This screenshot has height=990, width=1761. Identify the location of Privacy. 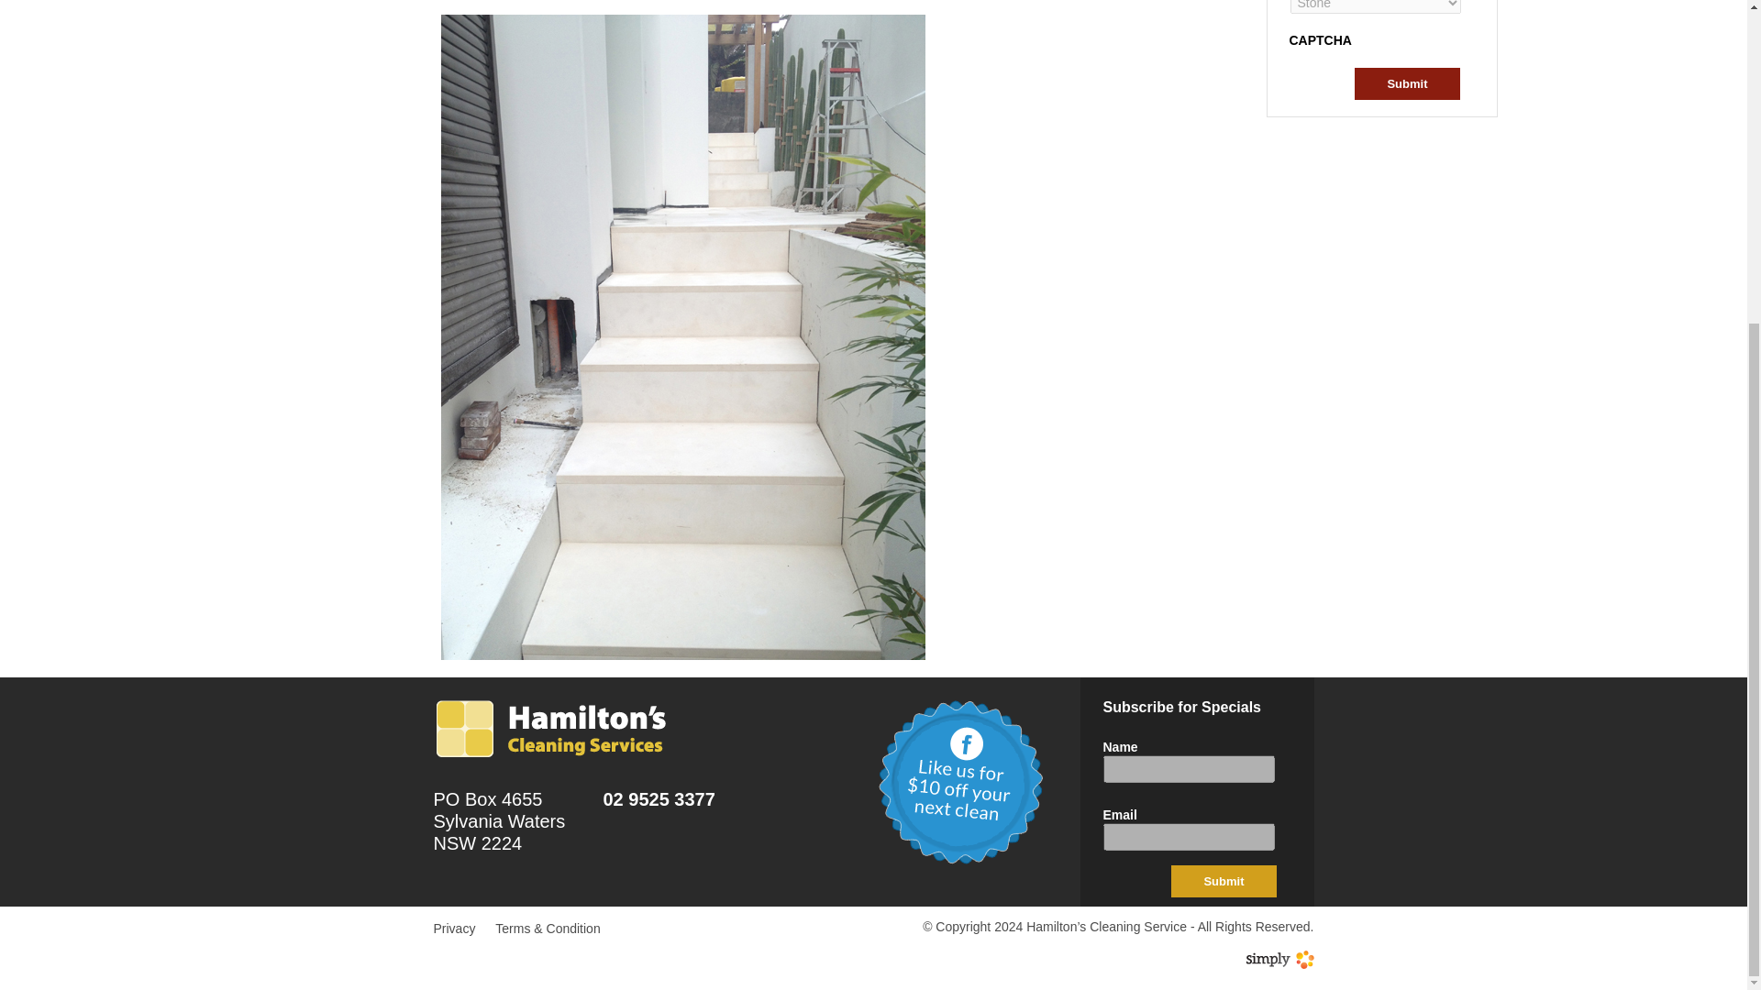
(454, 928).